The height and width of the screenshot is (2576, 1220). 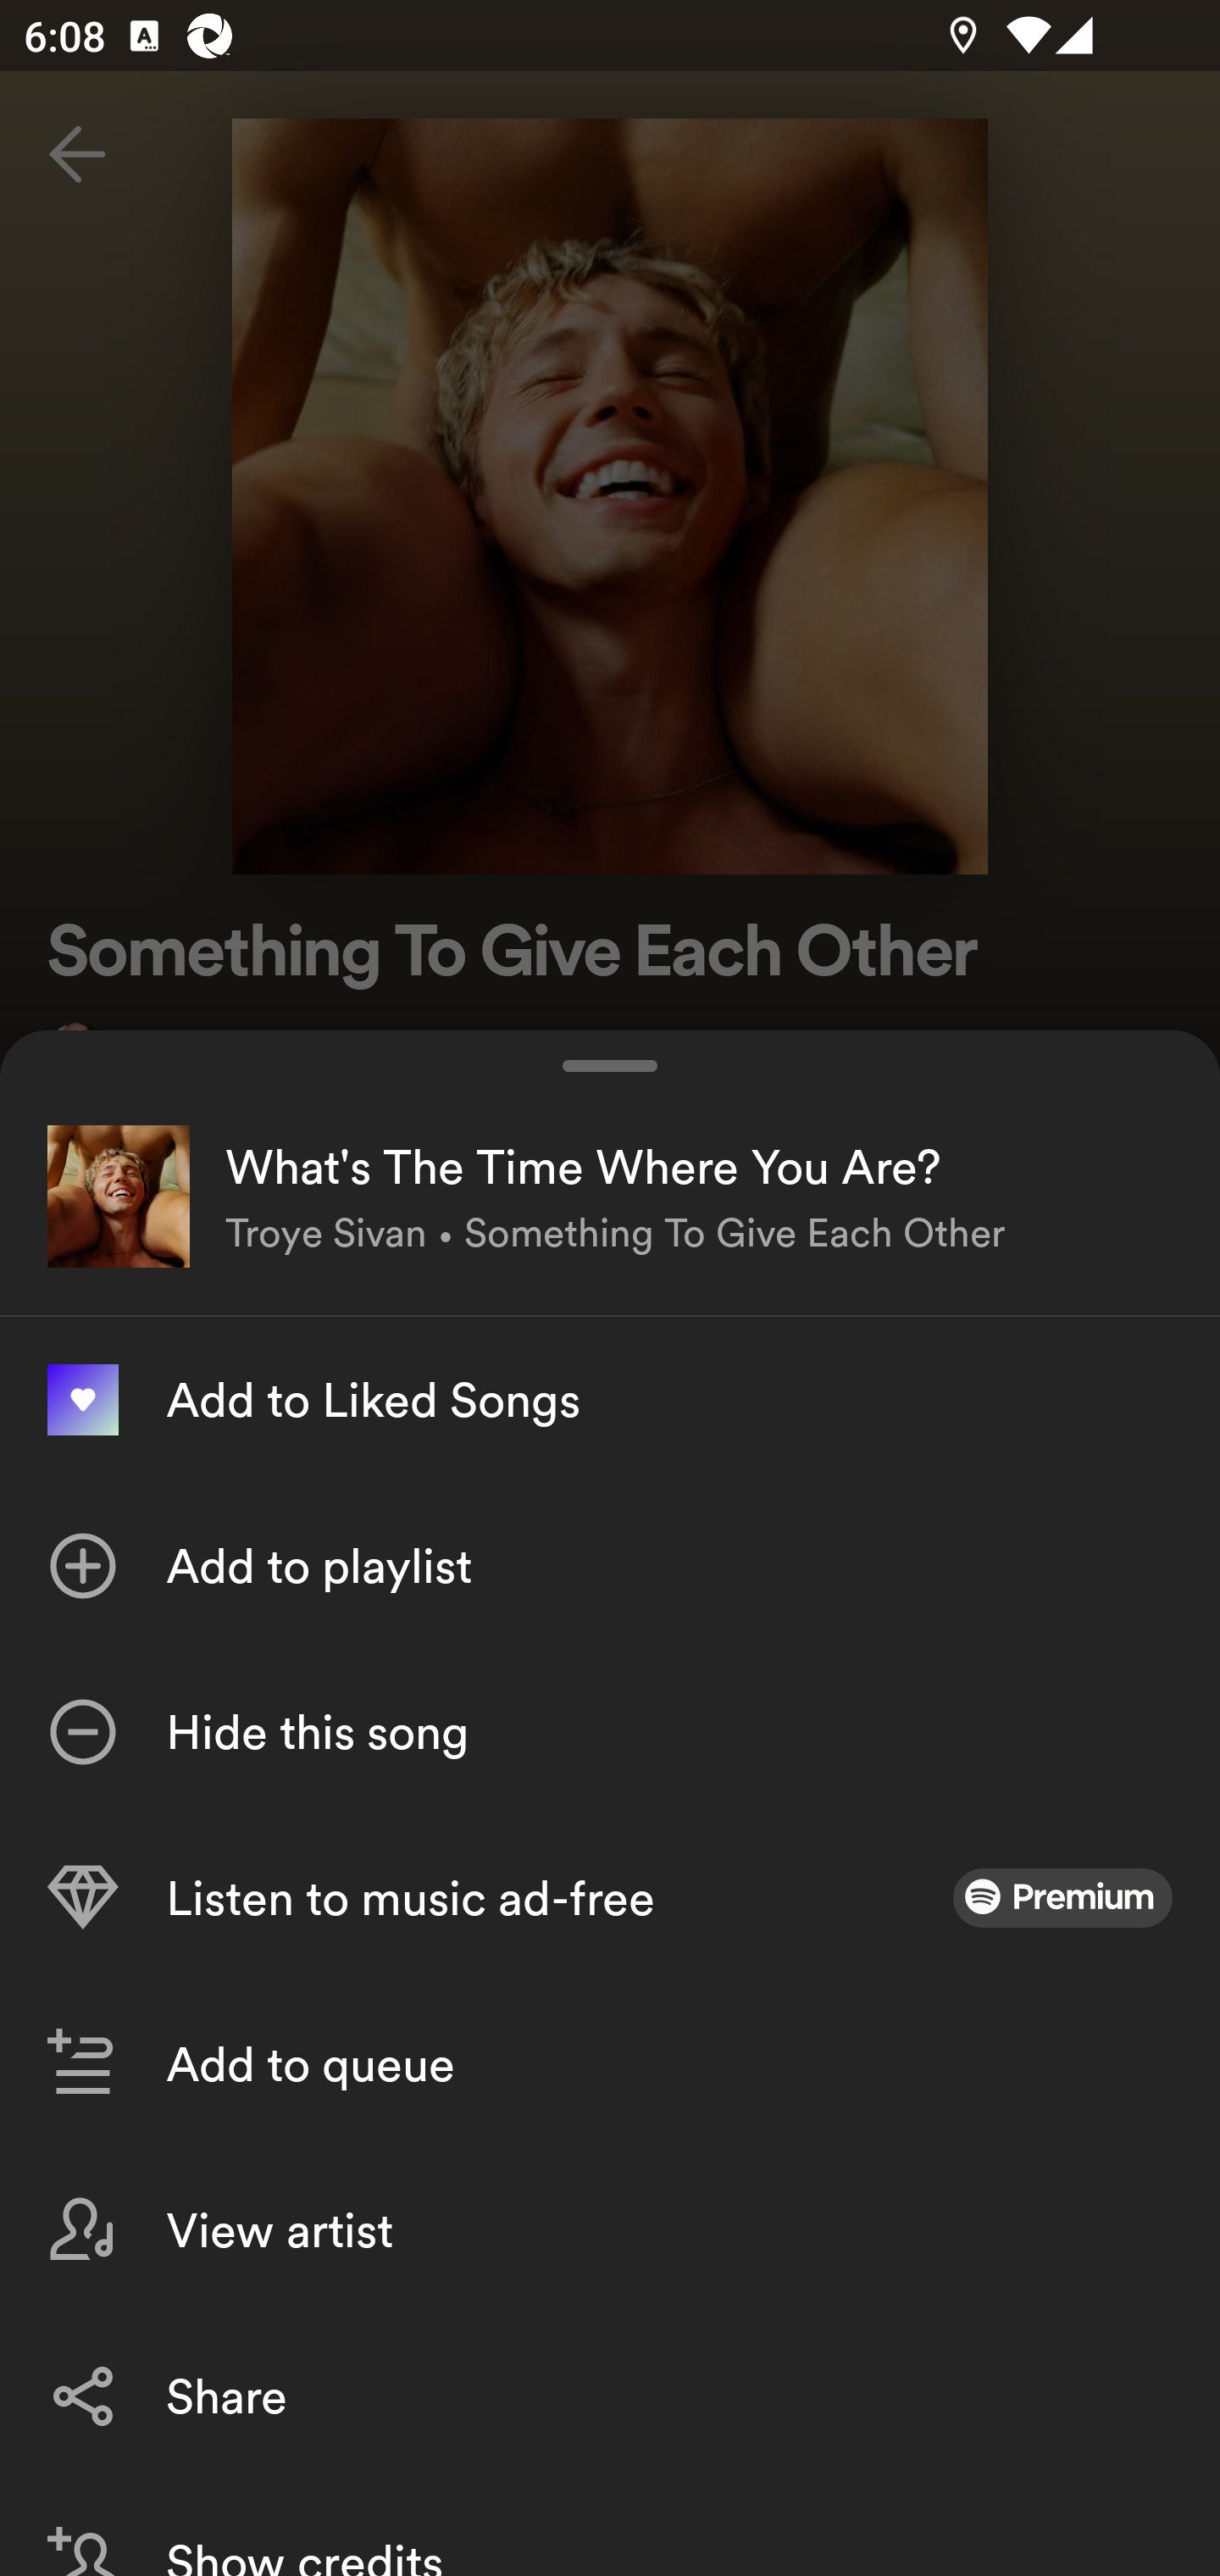 What do you see at coordinates (610, 1400) in the screenshot?
I see `Add to Liked Songs` at bounding box center [610, 1400].